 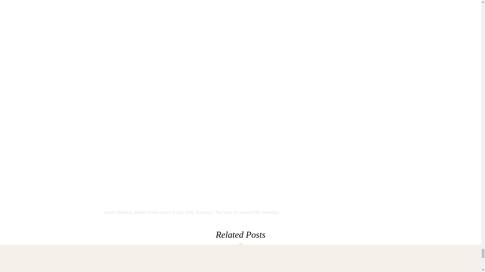 I want to click on Austin Wedding, so click(x=118, y=212).